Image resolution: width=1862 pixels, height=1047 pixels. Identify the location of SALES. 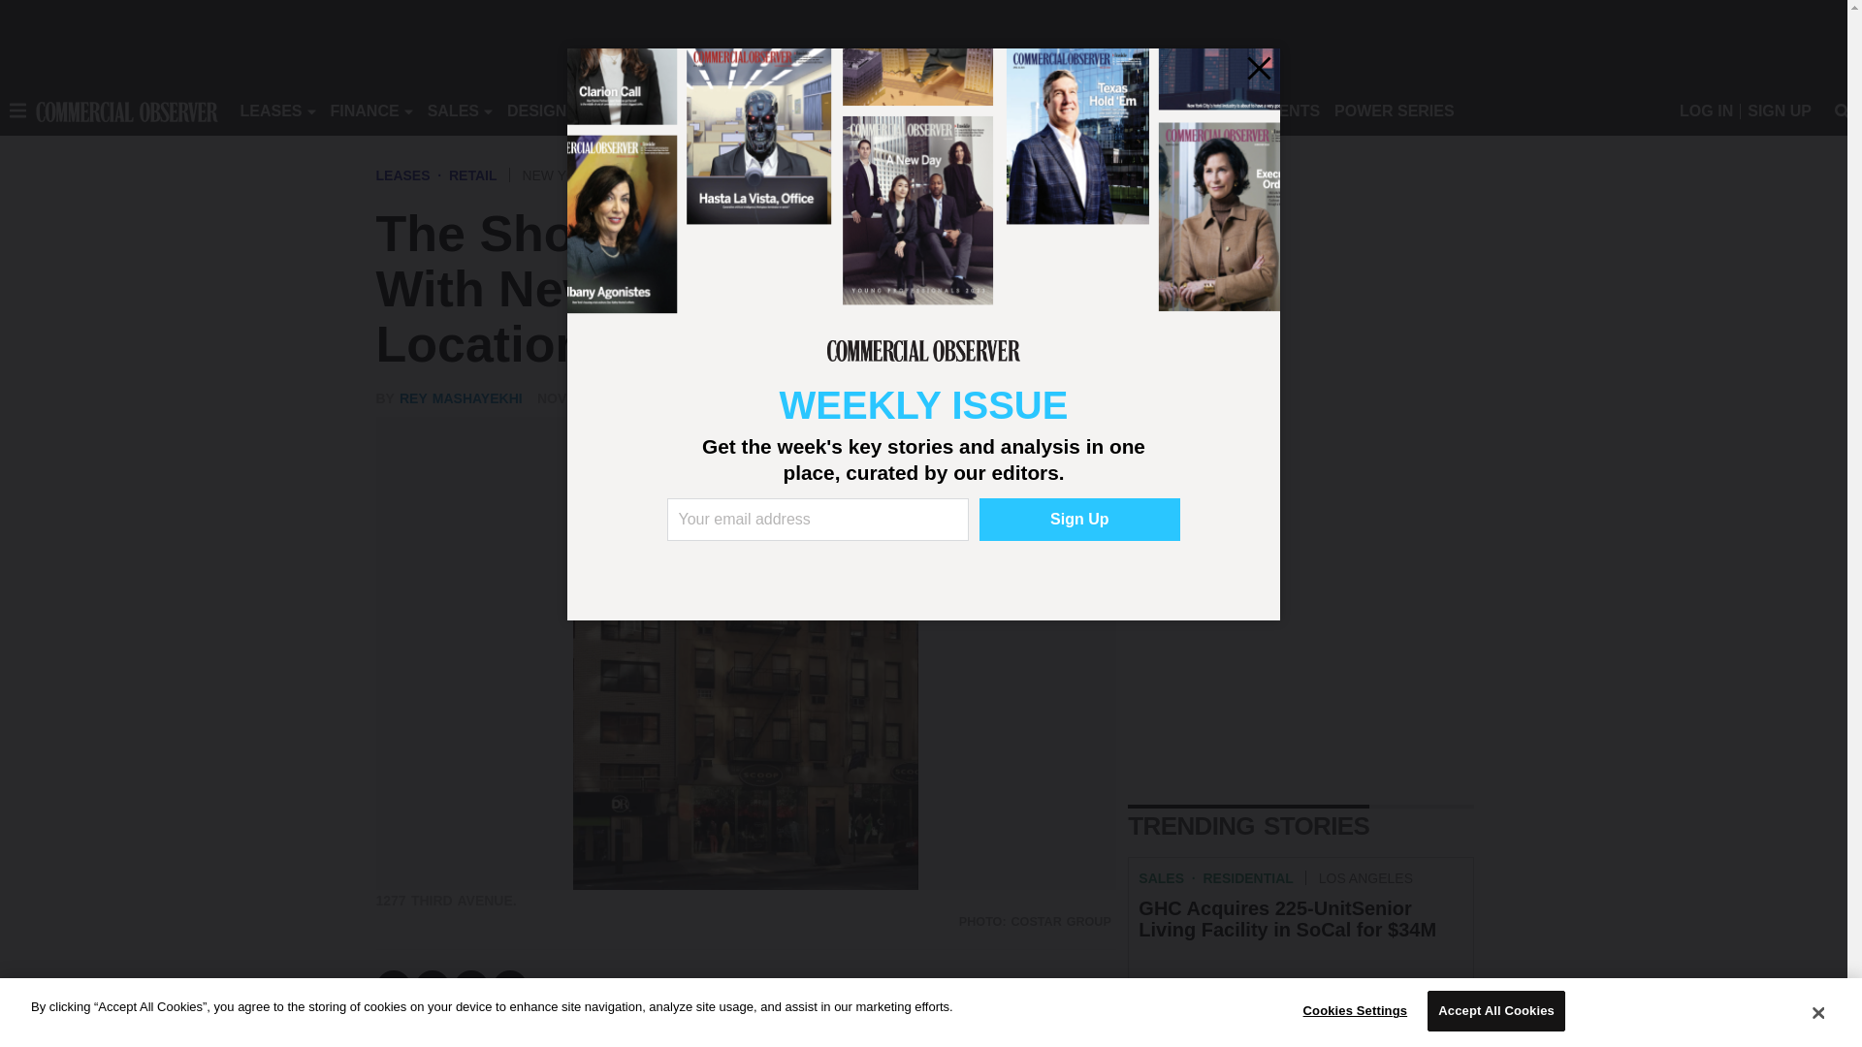
(453, 111).